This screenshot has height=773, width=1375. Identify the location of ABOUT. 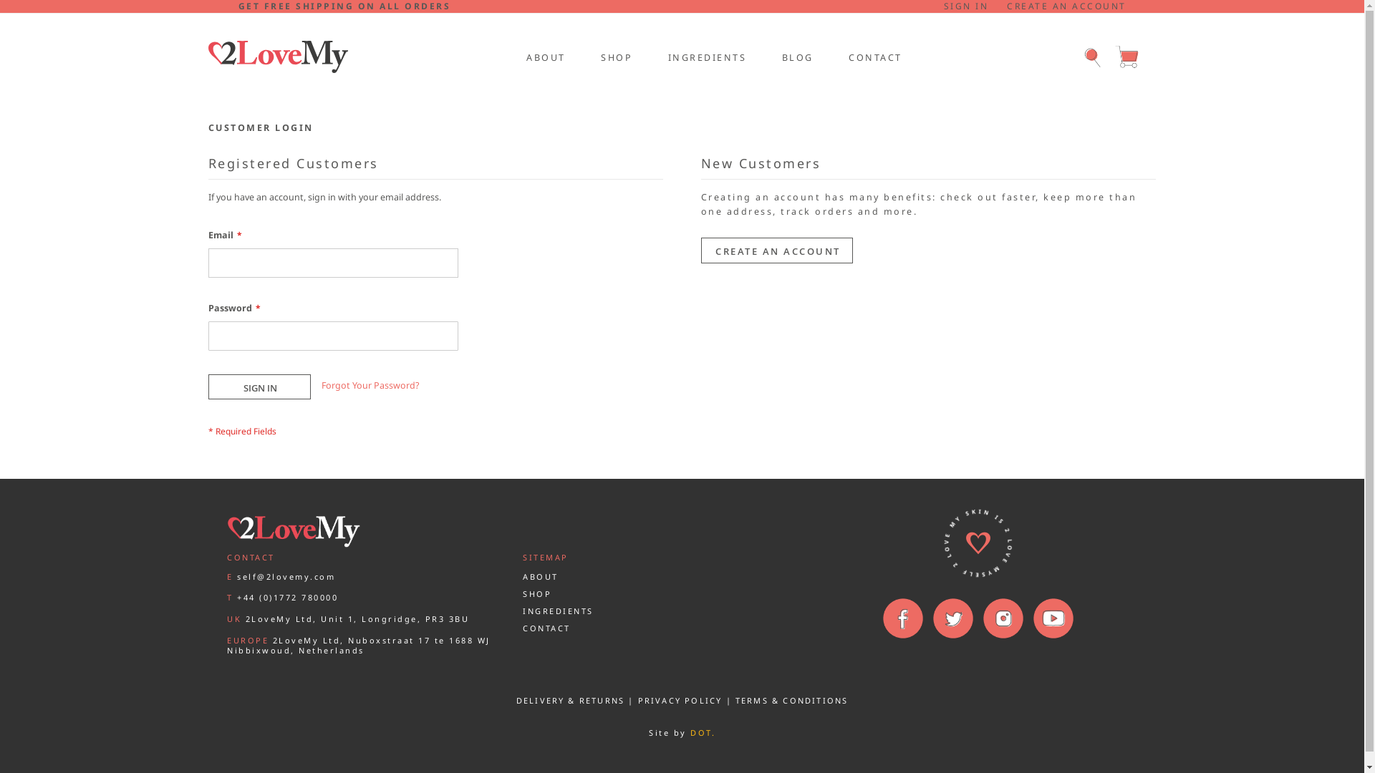
(541, 577).